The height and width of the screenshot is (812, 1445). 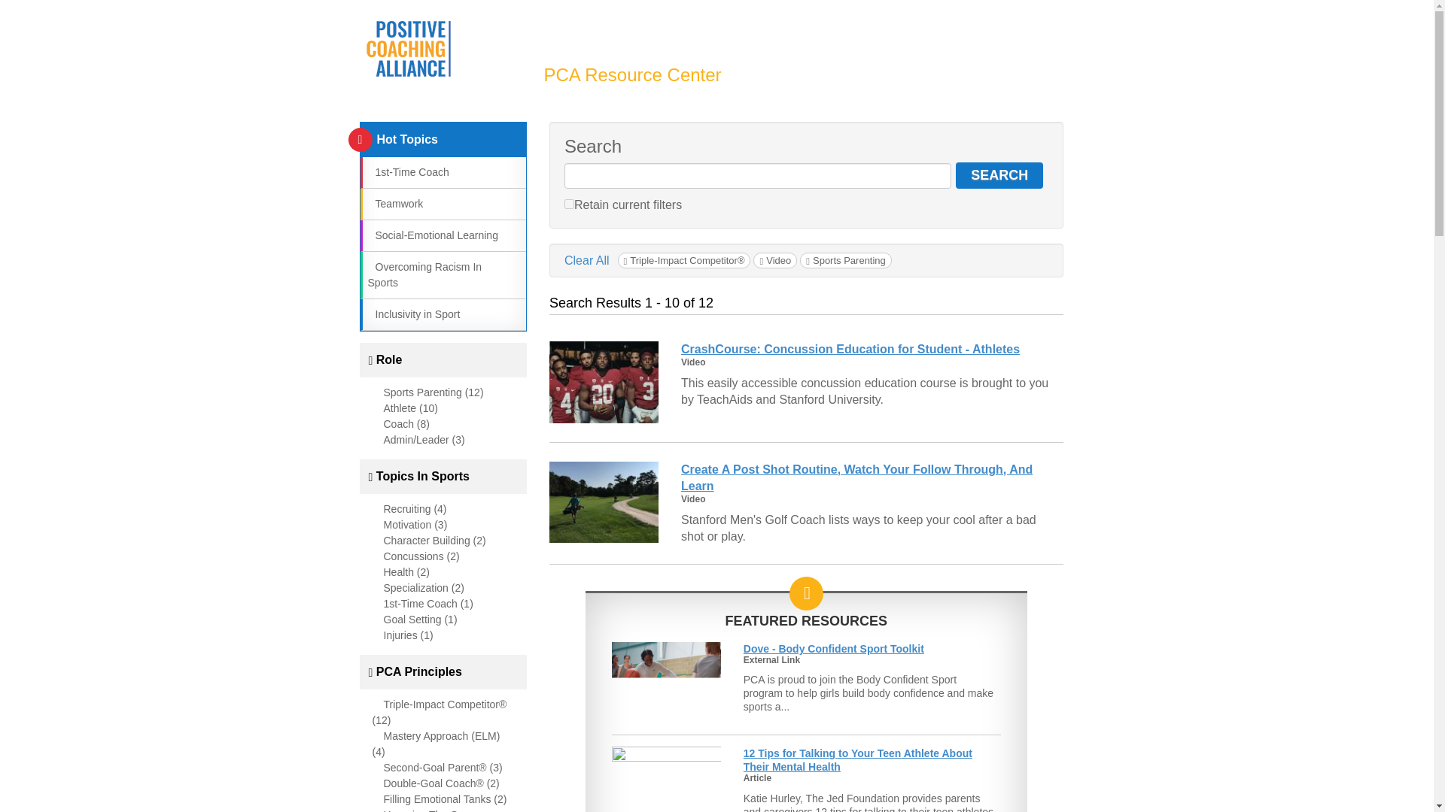 I want to click on Teamwork, so click(x=394, y=203).